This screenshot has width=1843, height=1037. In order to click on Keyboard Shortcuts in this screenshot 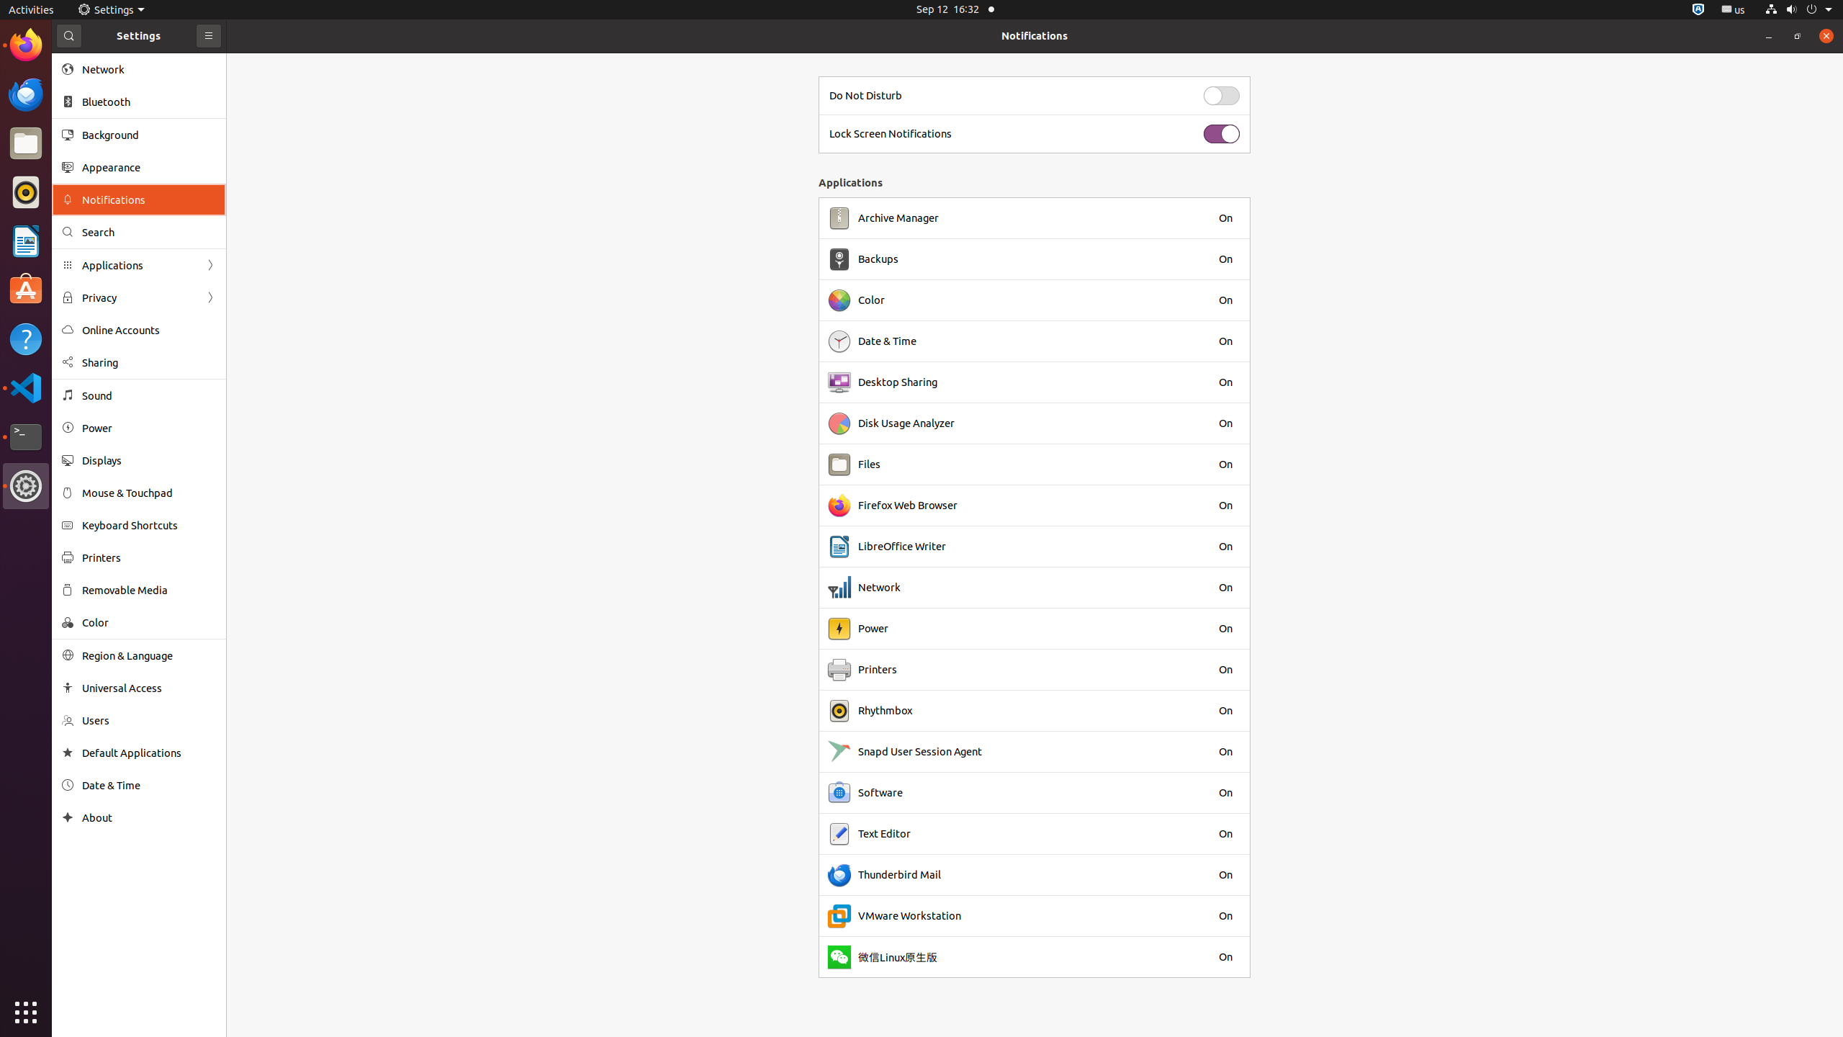, I will do `click(149, 525)`.